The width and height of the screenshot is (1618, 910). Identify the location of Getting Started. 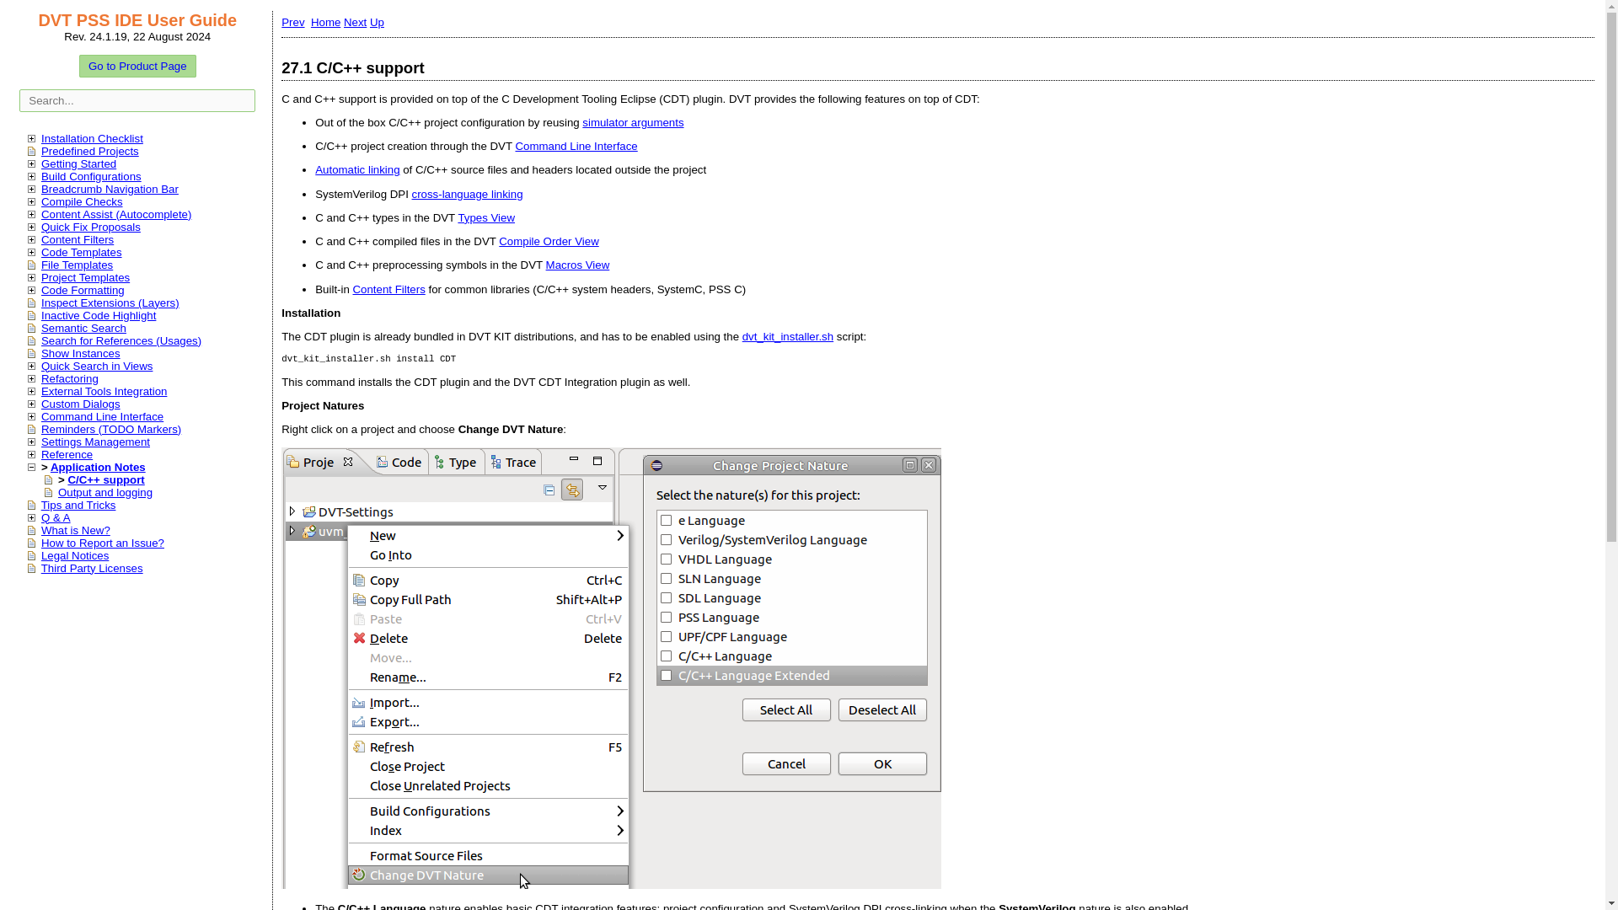
(79, 163).